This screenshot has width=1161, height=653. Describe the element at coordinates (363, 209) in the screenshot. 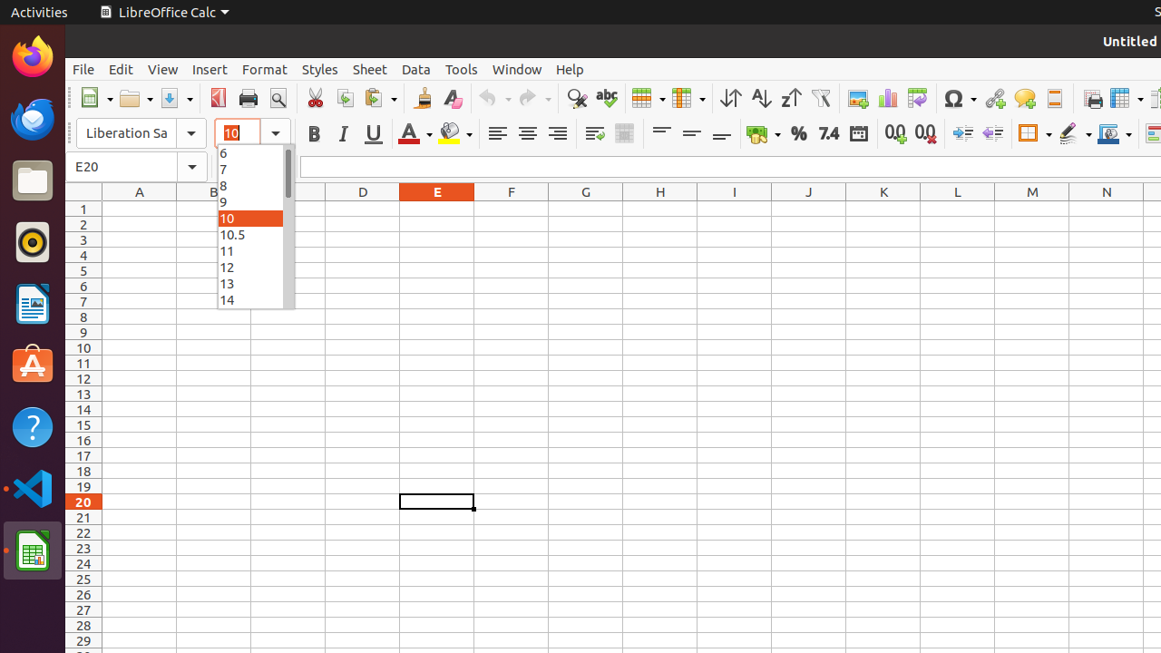

I see `D1` at that location.